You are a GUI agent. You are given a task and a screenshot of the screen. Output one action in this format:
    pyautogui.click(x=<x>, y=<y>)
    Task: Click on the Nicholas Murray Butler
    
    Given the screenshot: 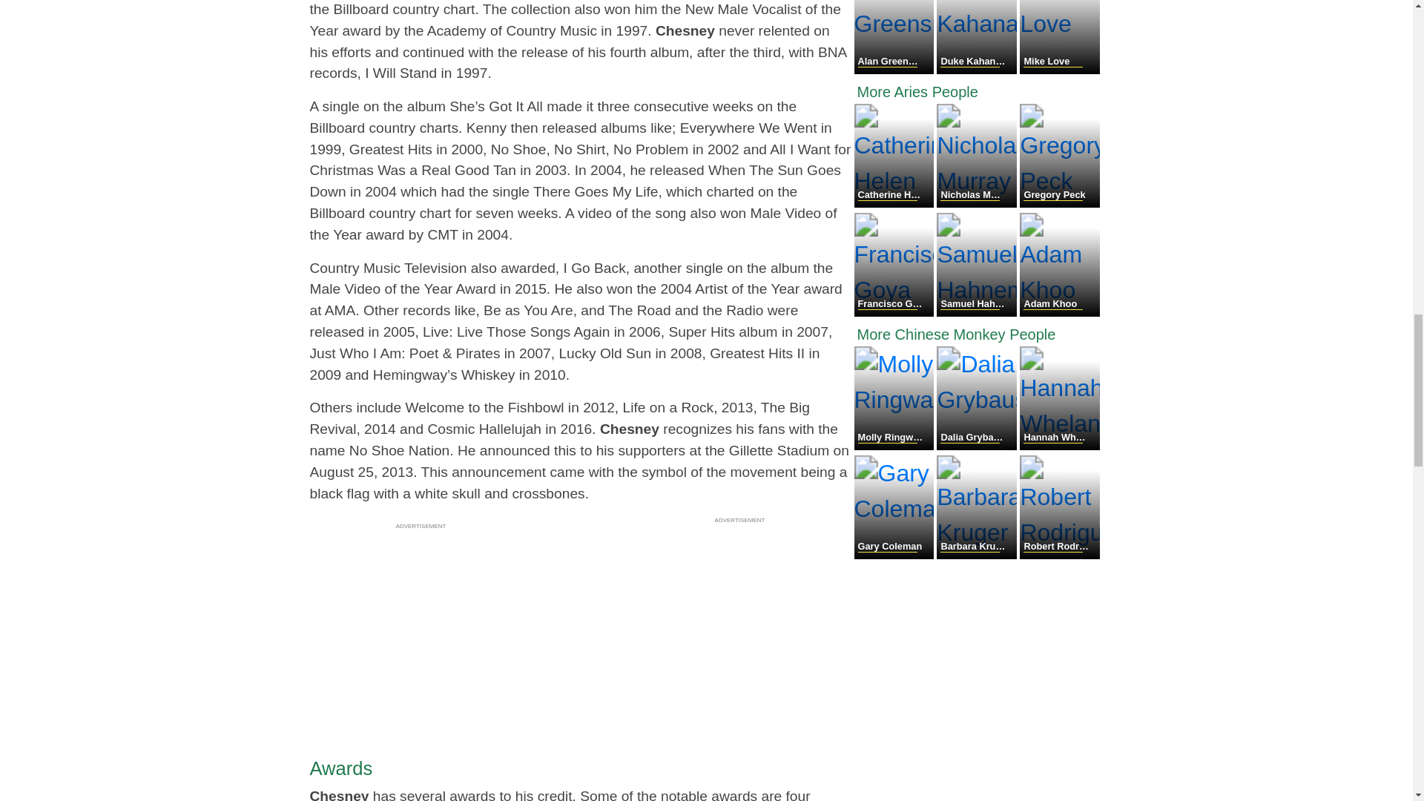 What is the action you would take?
    pyautogui.click(x=978, y=203)
    